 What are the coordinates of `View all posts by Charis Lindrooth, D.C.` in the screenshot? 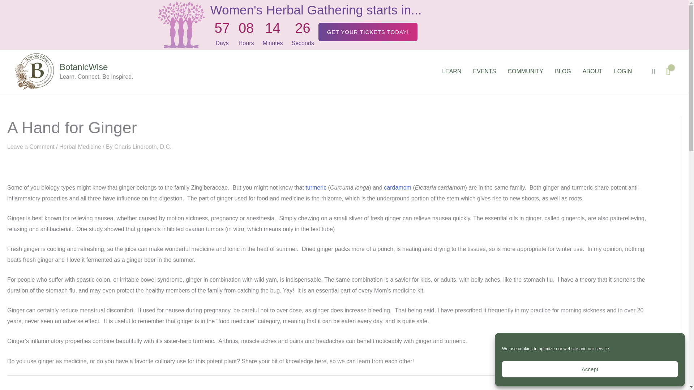 It's located at (143, 147).